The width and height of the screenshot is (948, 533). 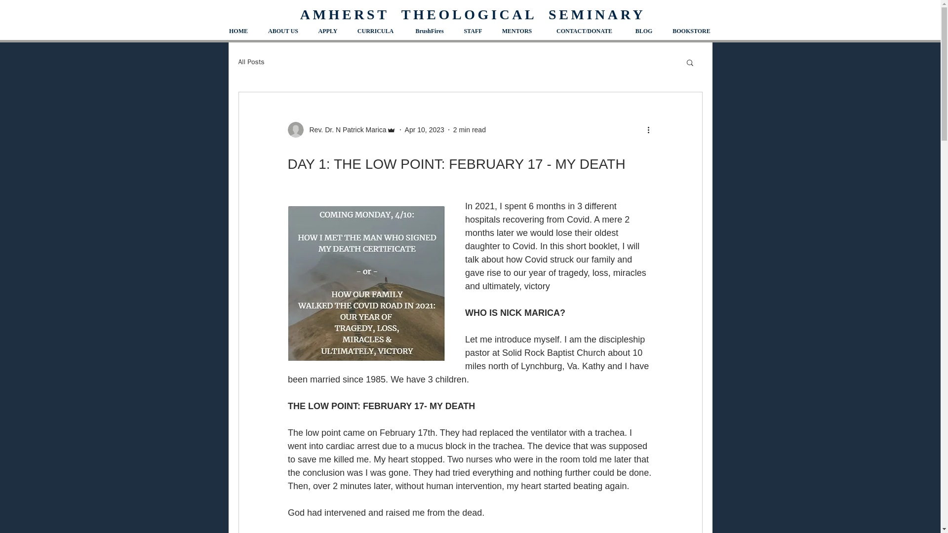 What do you see at coordinates (429, 31) in the screenshot?
I see `BrushFires` at bounding box center [429, 31].